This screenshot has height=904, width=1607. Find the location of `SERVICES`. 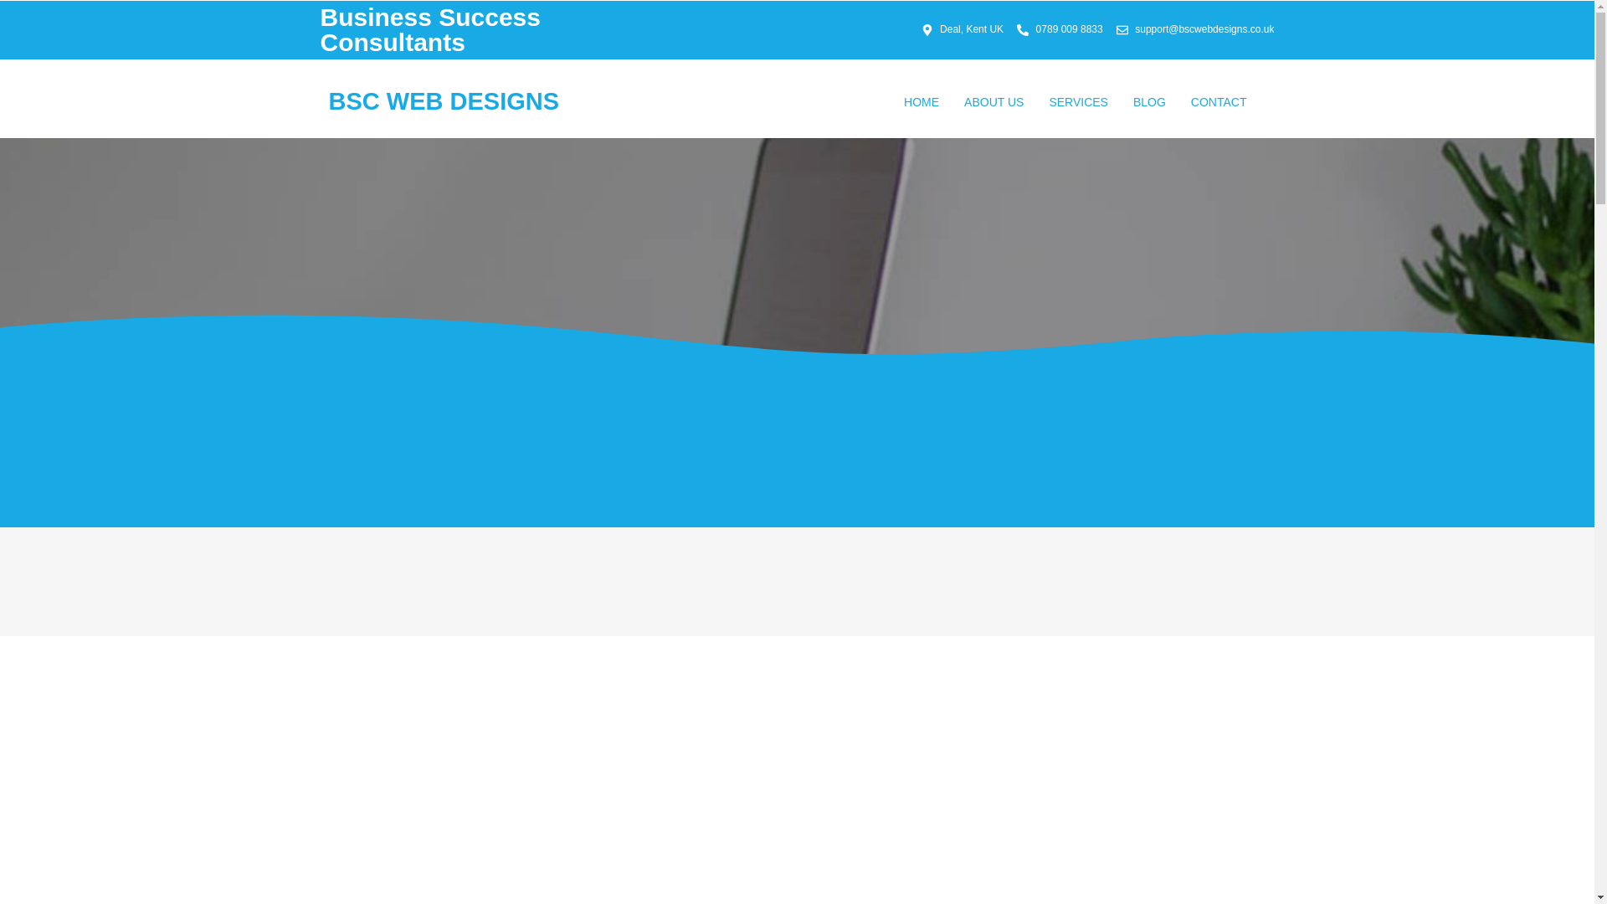

SERVICES is located at coordinates (1078, 102).